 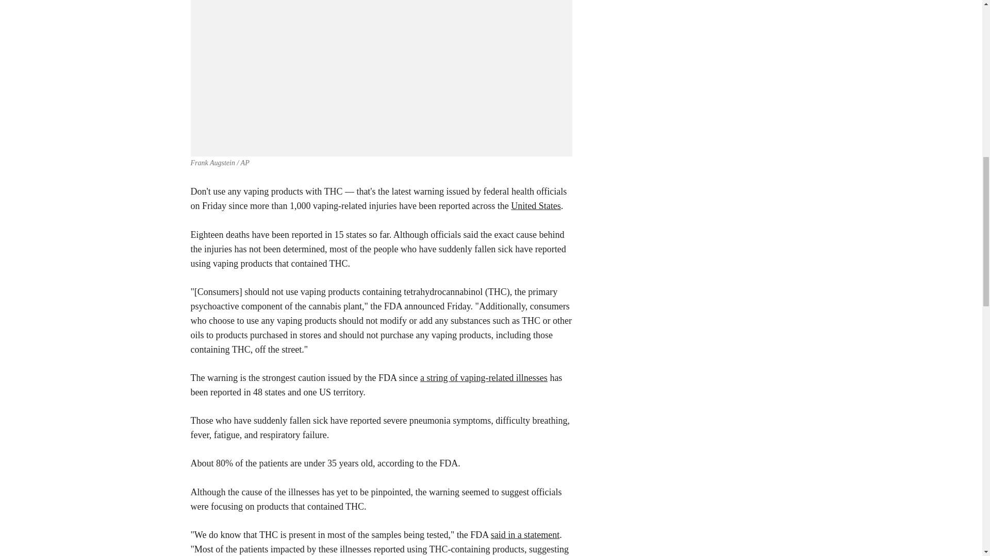 What do you see at coordinates (484, 378) in the screenshot?
I see `a string of vaping-related illnesses` at bounding box center [484, 378].